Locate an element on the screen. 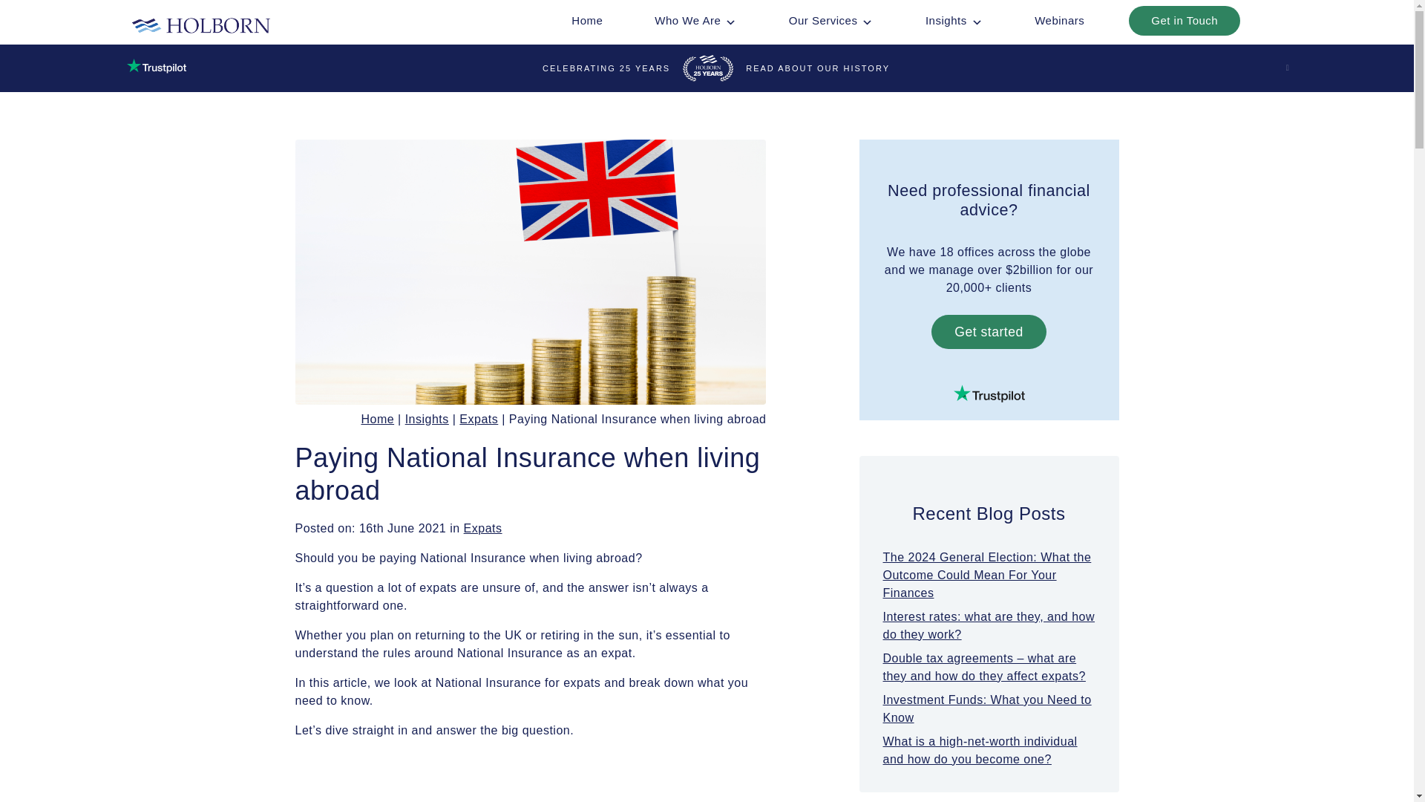  Insights is located at coordinates (954, 20).